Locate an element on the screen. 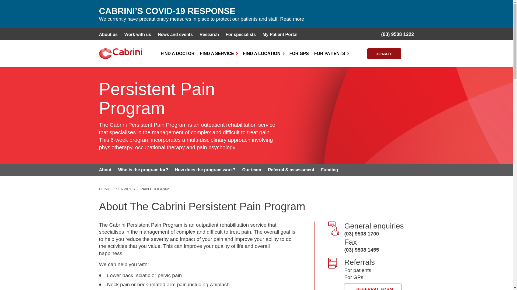 This screenshot has width=517, height=290. Research is located at coordinates (209, 34).